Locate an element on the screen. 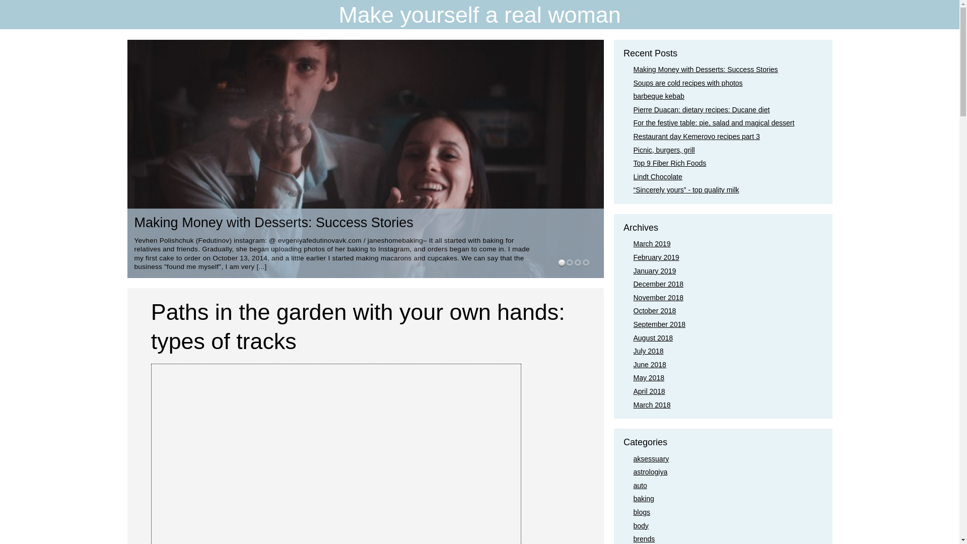 The image size is (967, 544). Restaurant day Kemerovo recipes part 3 is located at coordinates (697, 136).